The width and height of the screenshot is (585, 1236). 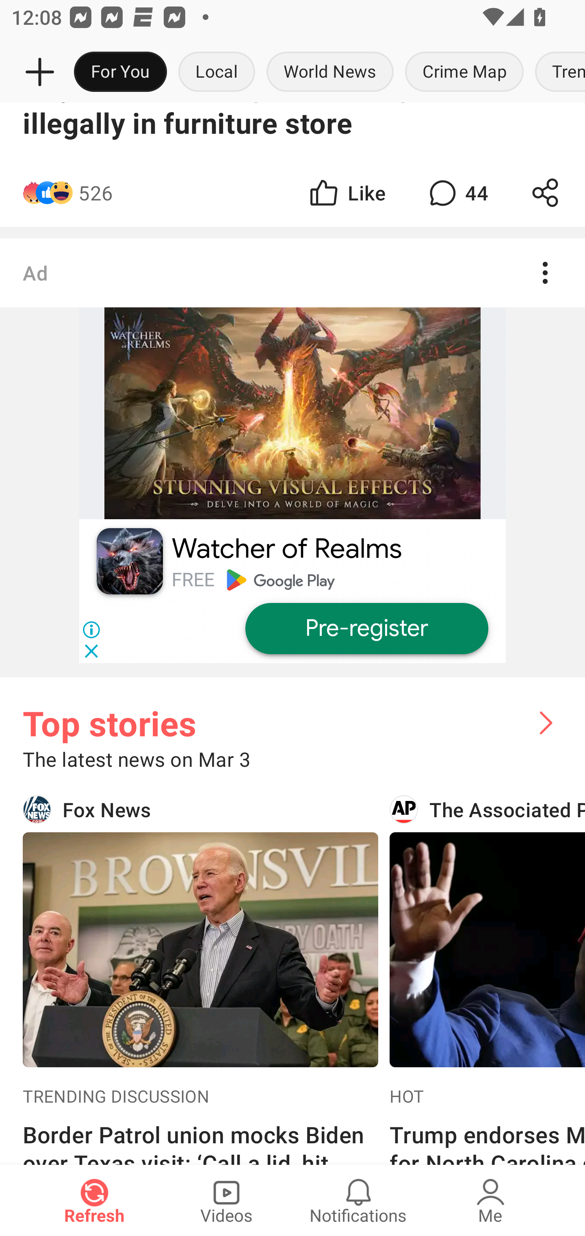 What do you see at coordinates (287, 549) in the screenshot?
I see `Watcher of Realms` at bounding box center [287, 549].